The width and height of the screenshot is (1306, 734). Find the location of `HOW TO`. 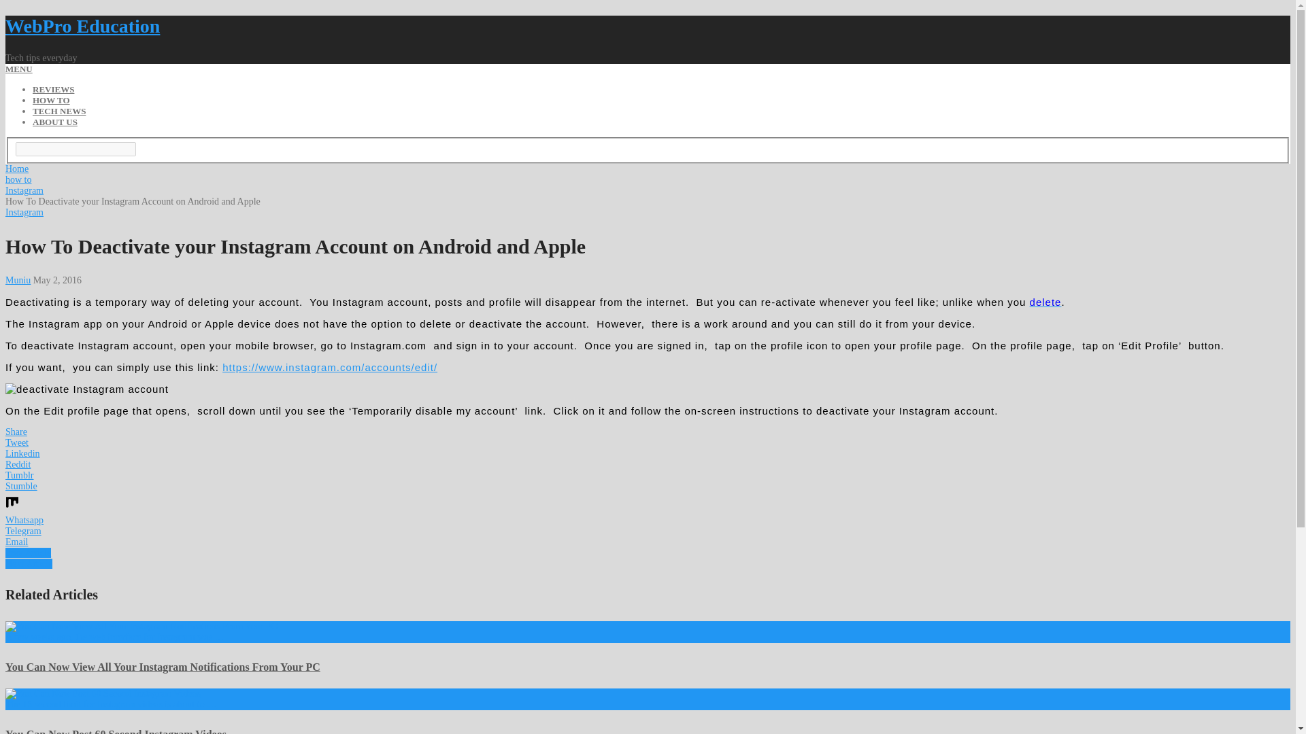

HOW TO is located at coordinates (52, 101).